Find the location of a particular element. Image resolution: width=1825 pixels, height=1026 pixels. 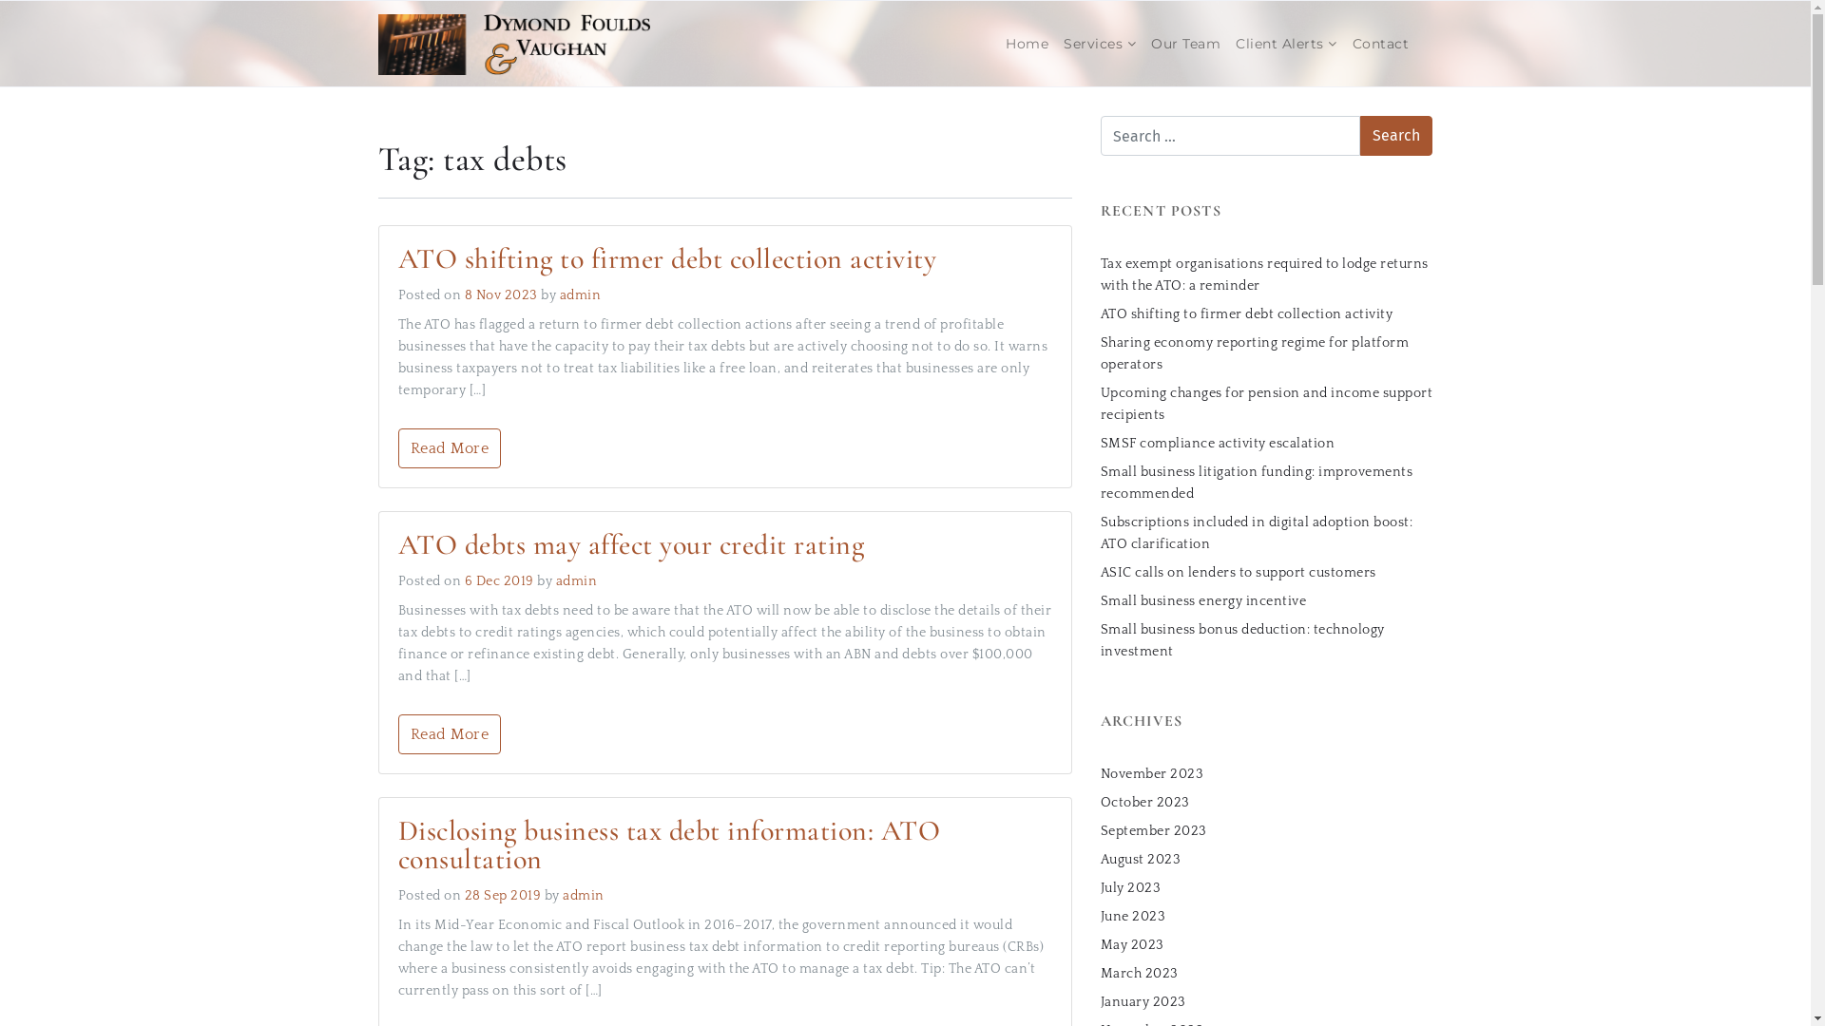

ATO shifting to firmer debt collection activity is located at coordinates (1247, 313).